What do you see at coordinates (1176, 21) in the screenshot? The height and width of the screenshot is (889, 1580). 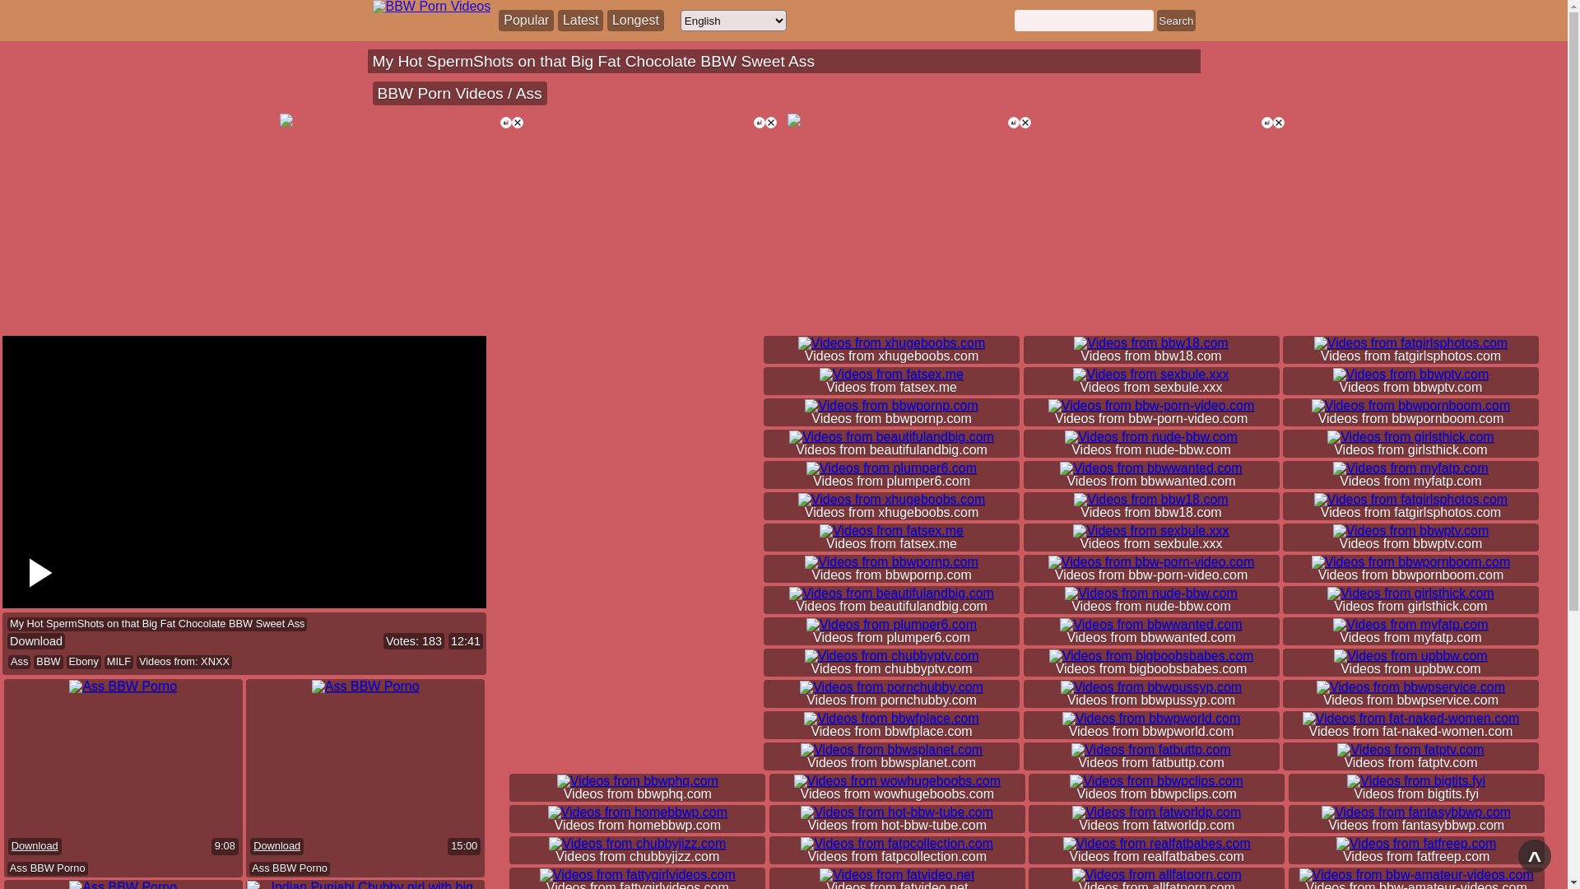 I see `Search` at bounding box center [1176, 21].